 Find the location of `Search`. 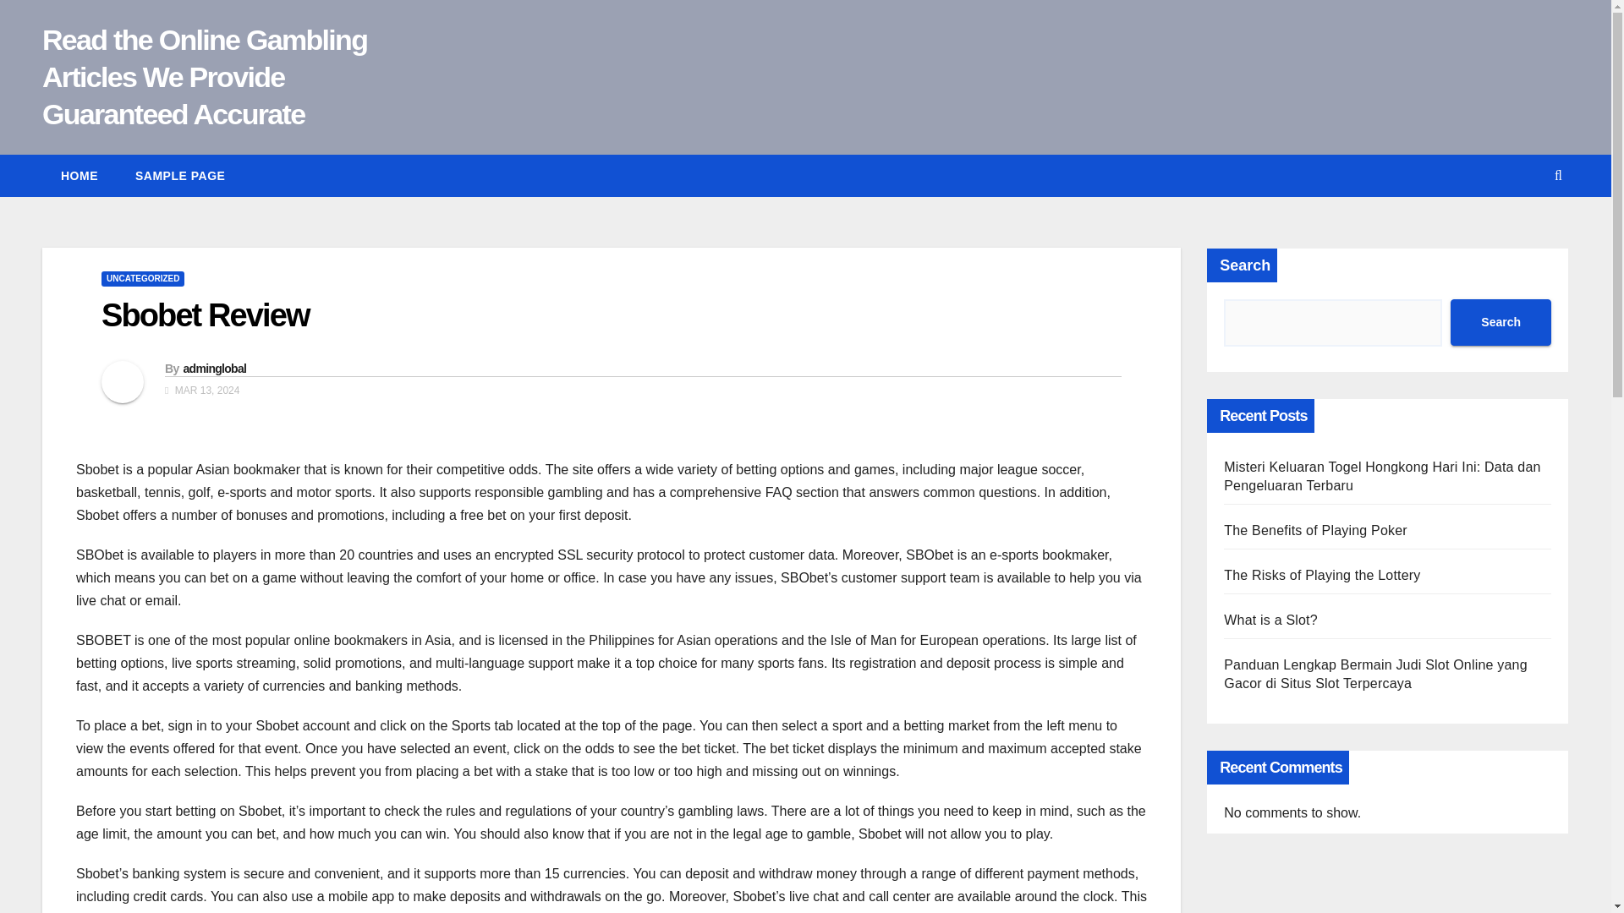

Search is located at coordinates (1501, 323).